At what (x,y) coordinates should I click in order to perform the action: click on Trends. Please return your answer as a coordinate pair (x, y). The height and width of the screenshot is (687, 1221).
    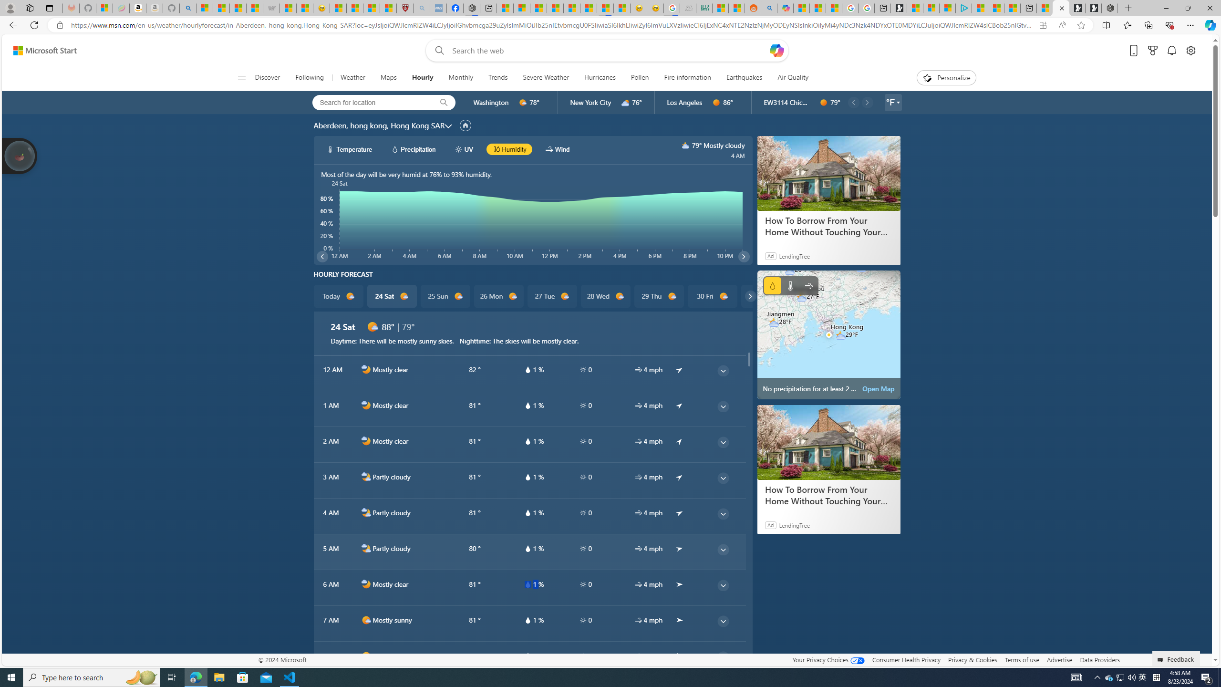
    Looking at the image, I should click on (498, 78).